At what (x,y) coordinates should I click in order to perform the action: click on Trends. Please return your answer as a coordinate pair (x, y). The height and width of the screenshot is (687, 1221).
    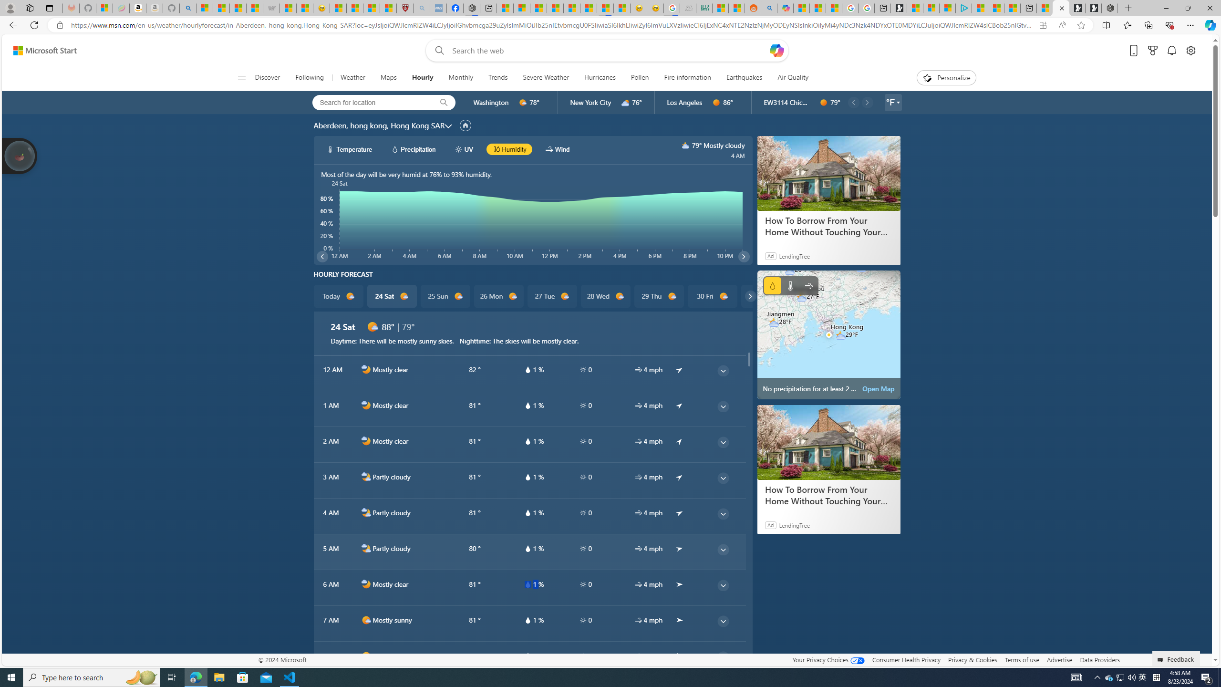
    Looking at the image, I should click on (498, 78).